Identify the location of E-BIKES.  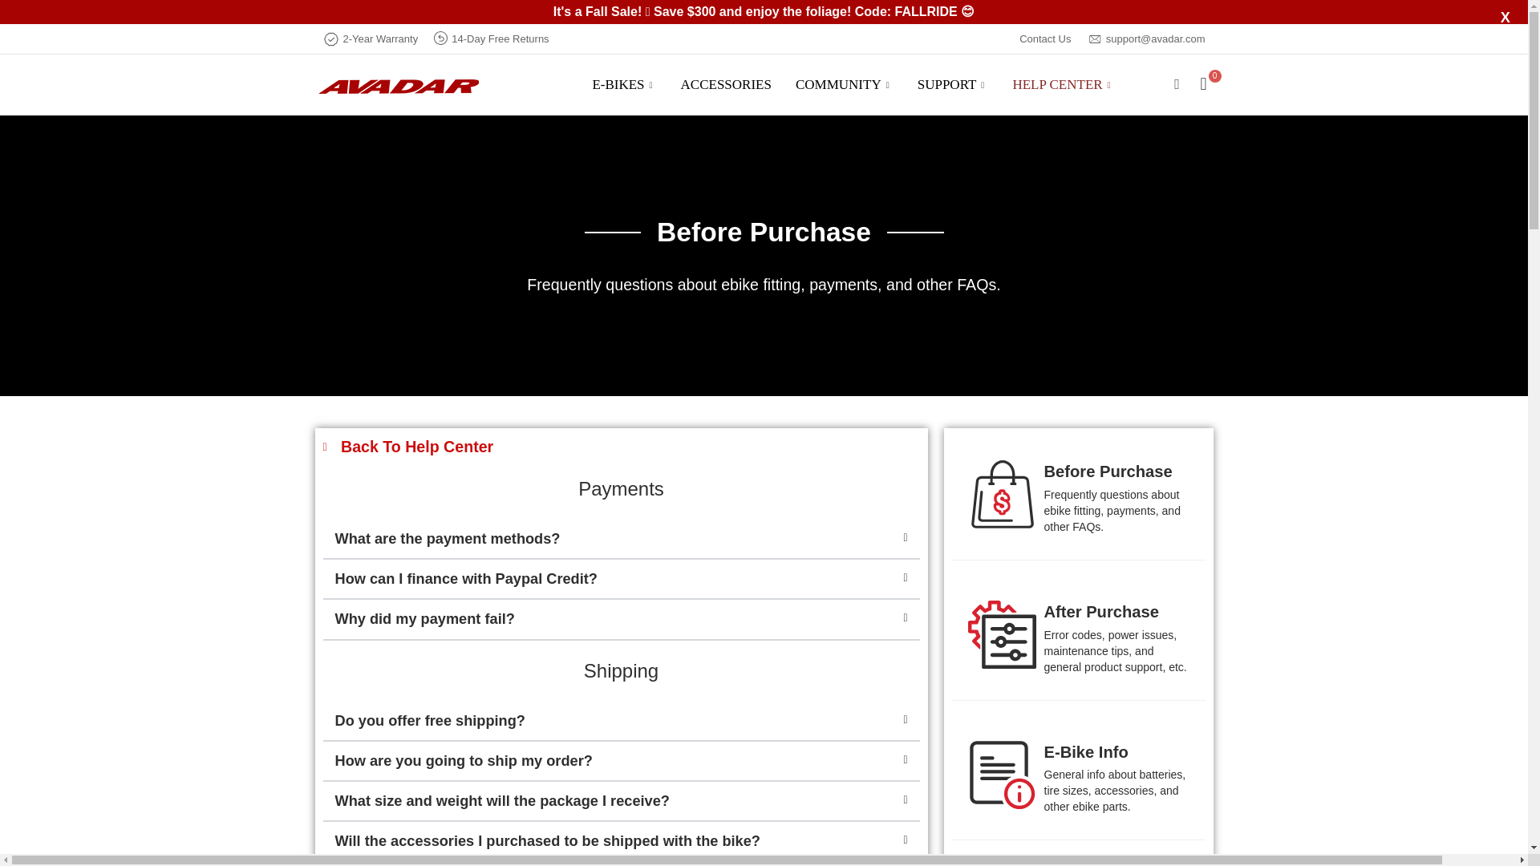
(624, 85).